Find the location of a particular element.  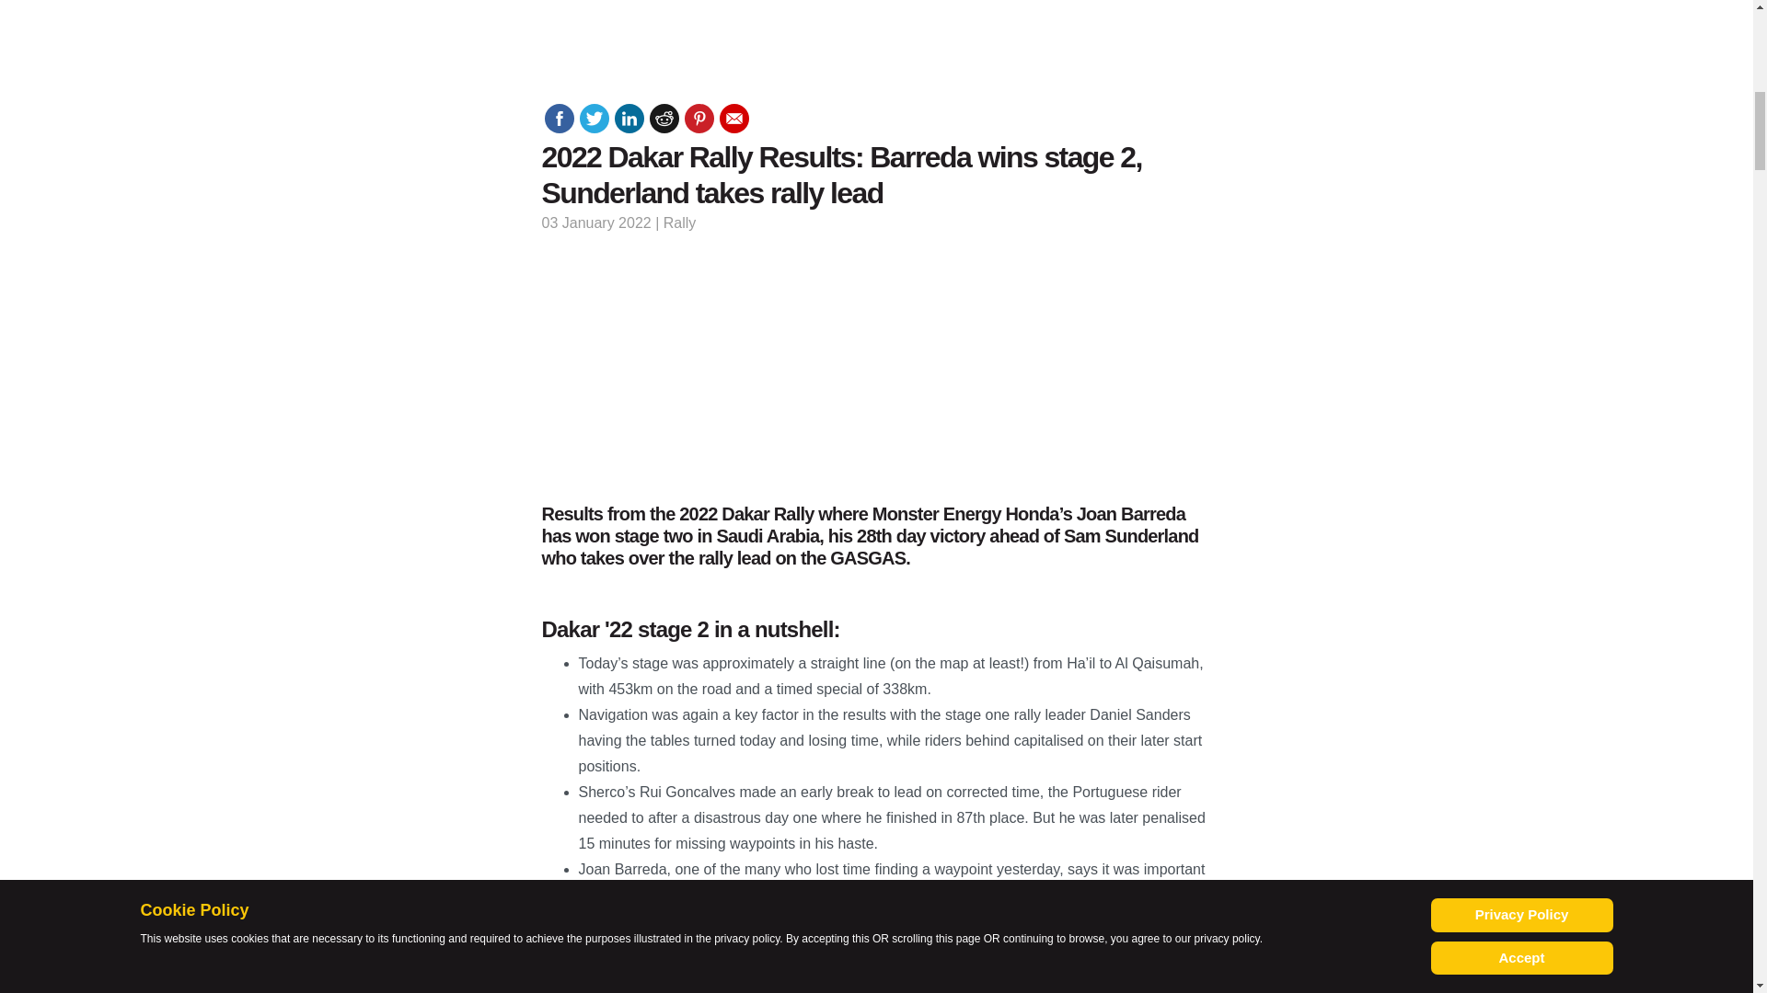

Share on Reddit is located at coordinates (664, 118).